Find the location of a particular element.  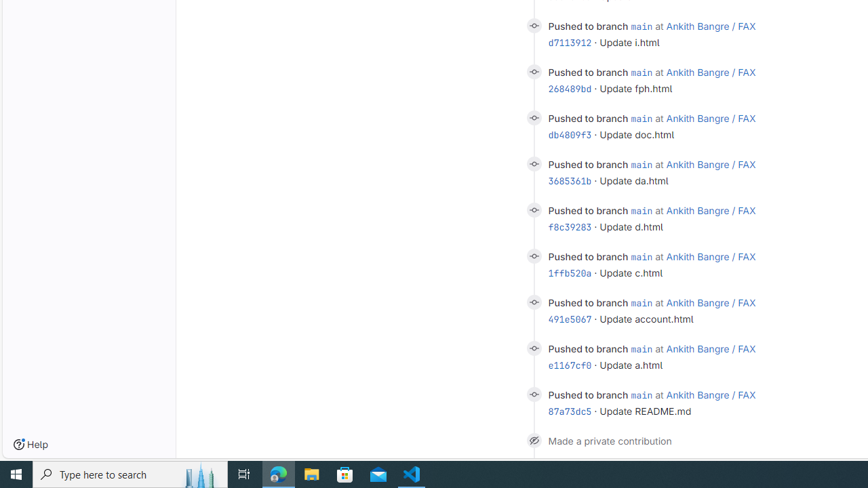

268489bd is located at coordinates (570, 88).